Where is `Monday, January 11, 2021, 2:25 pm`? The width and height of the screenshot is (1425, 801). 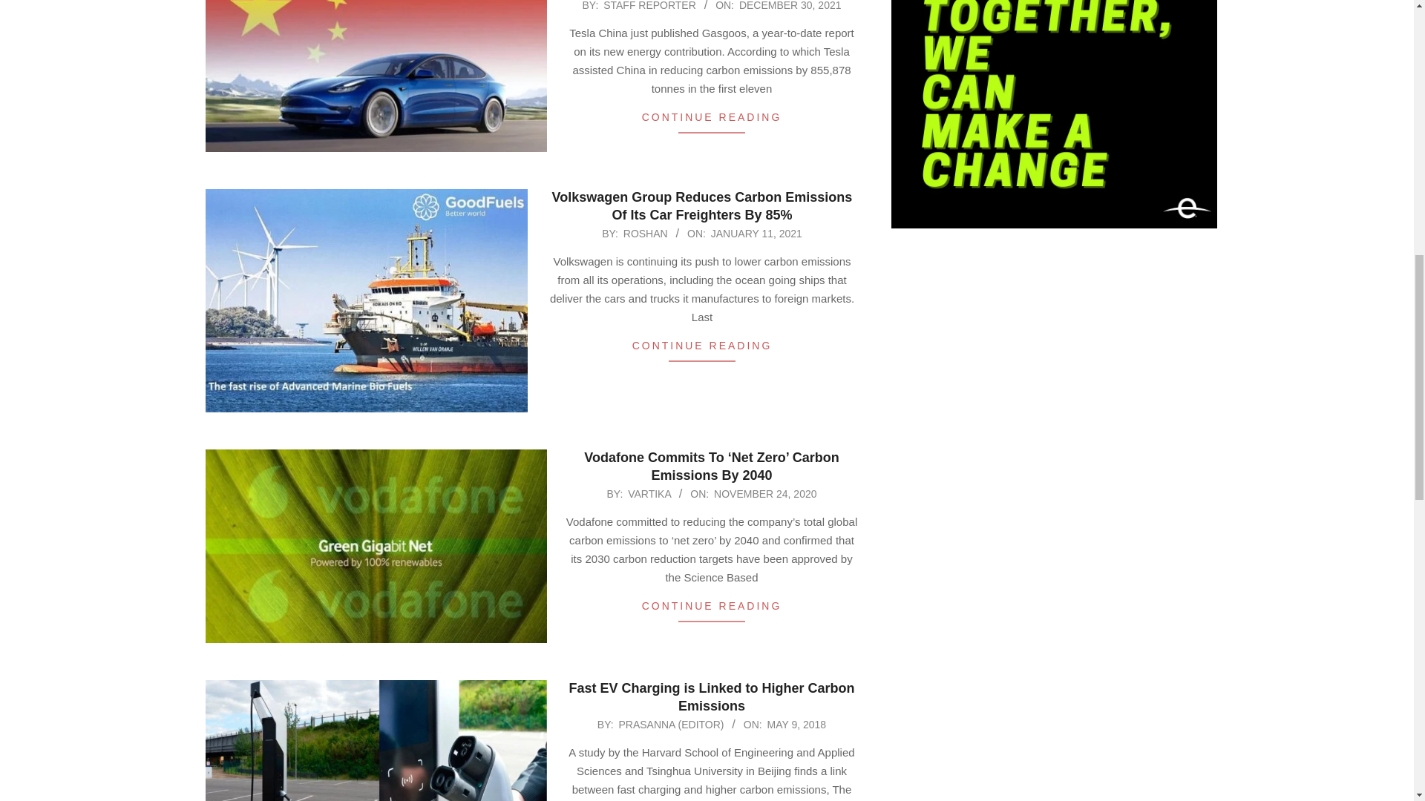
Monday, January 11, 2021, 2:25 pm is located at coordinates (756, 233).